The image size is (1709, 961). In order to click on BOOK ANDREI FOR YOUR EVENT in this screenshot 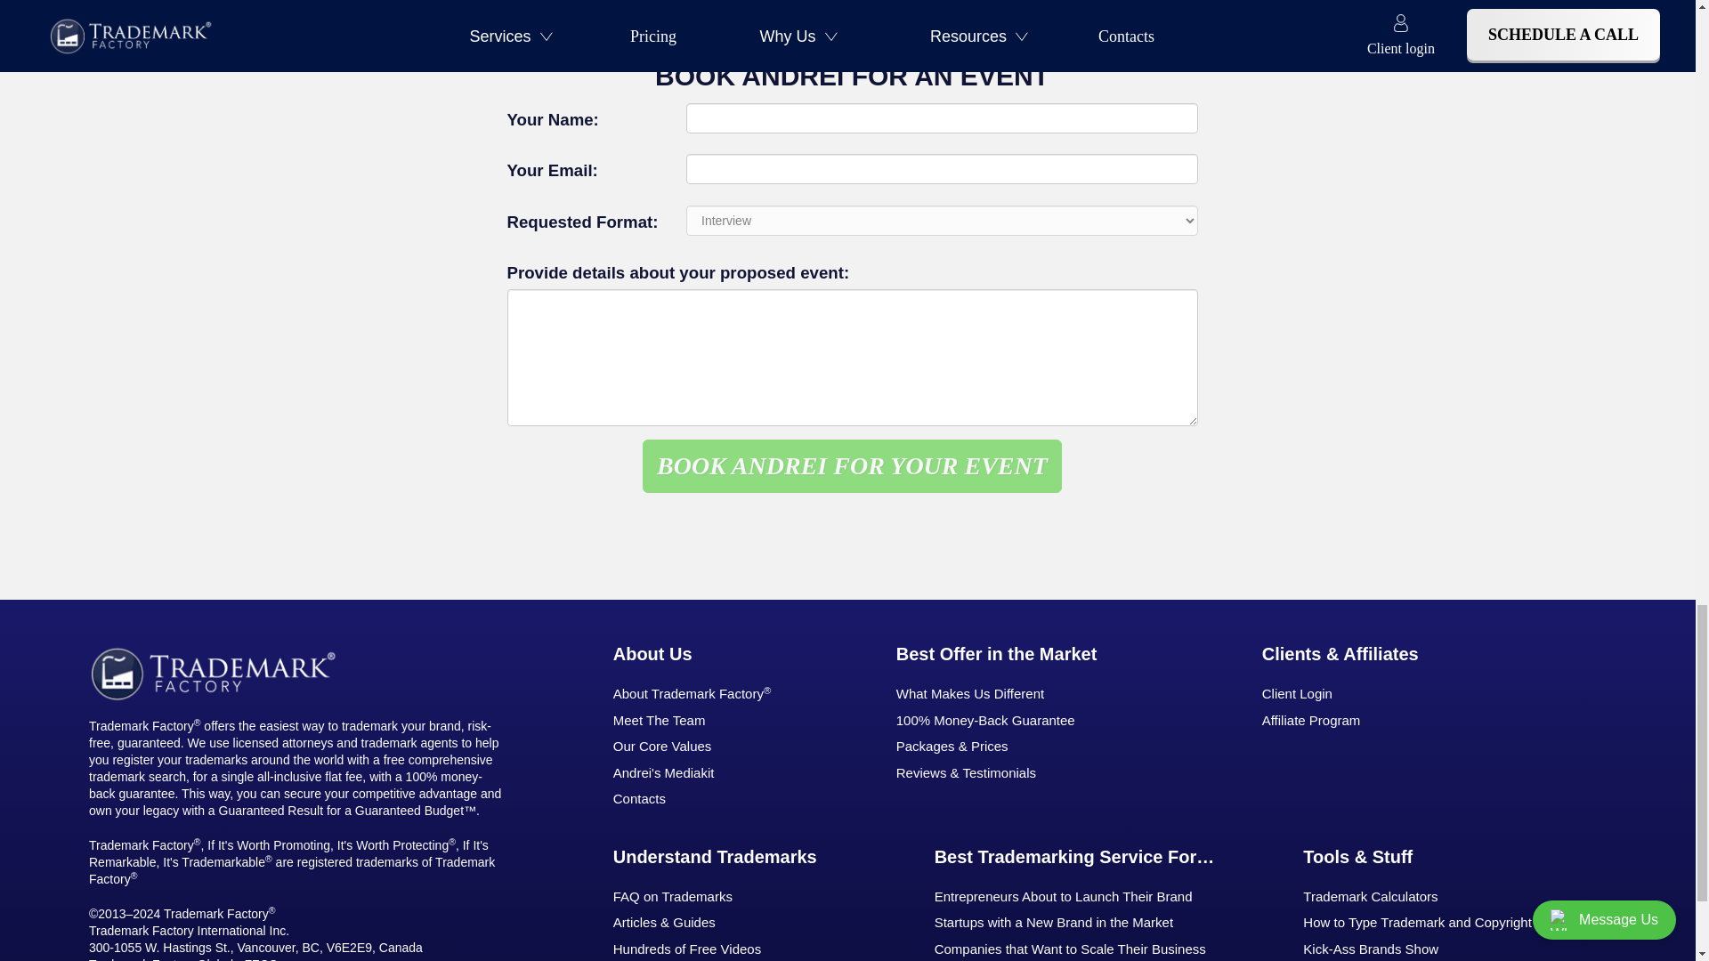, I will do `click(851, 466)`.